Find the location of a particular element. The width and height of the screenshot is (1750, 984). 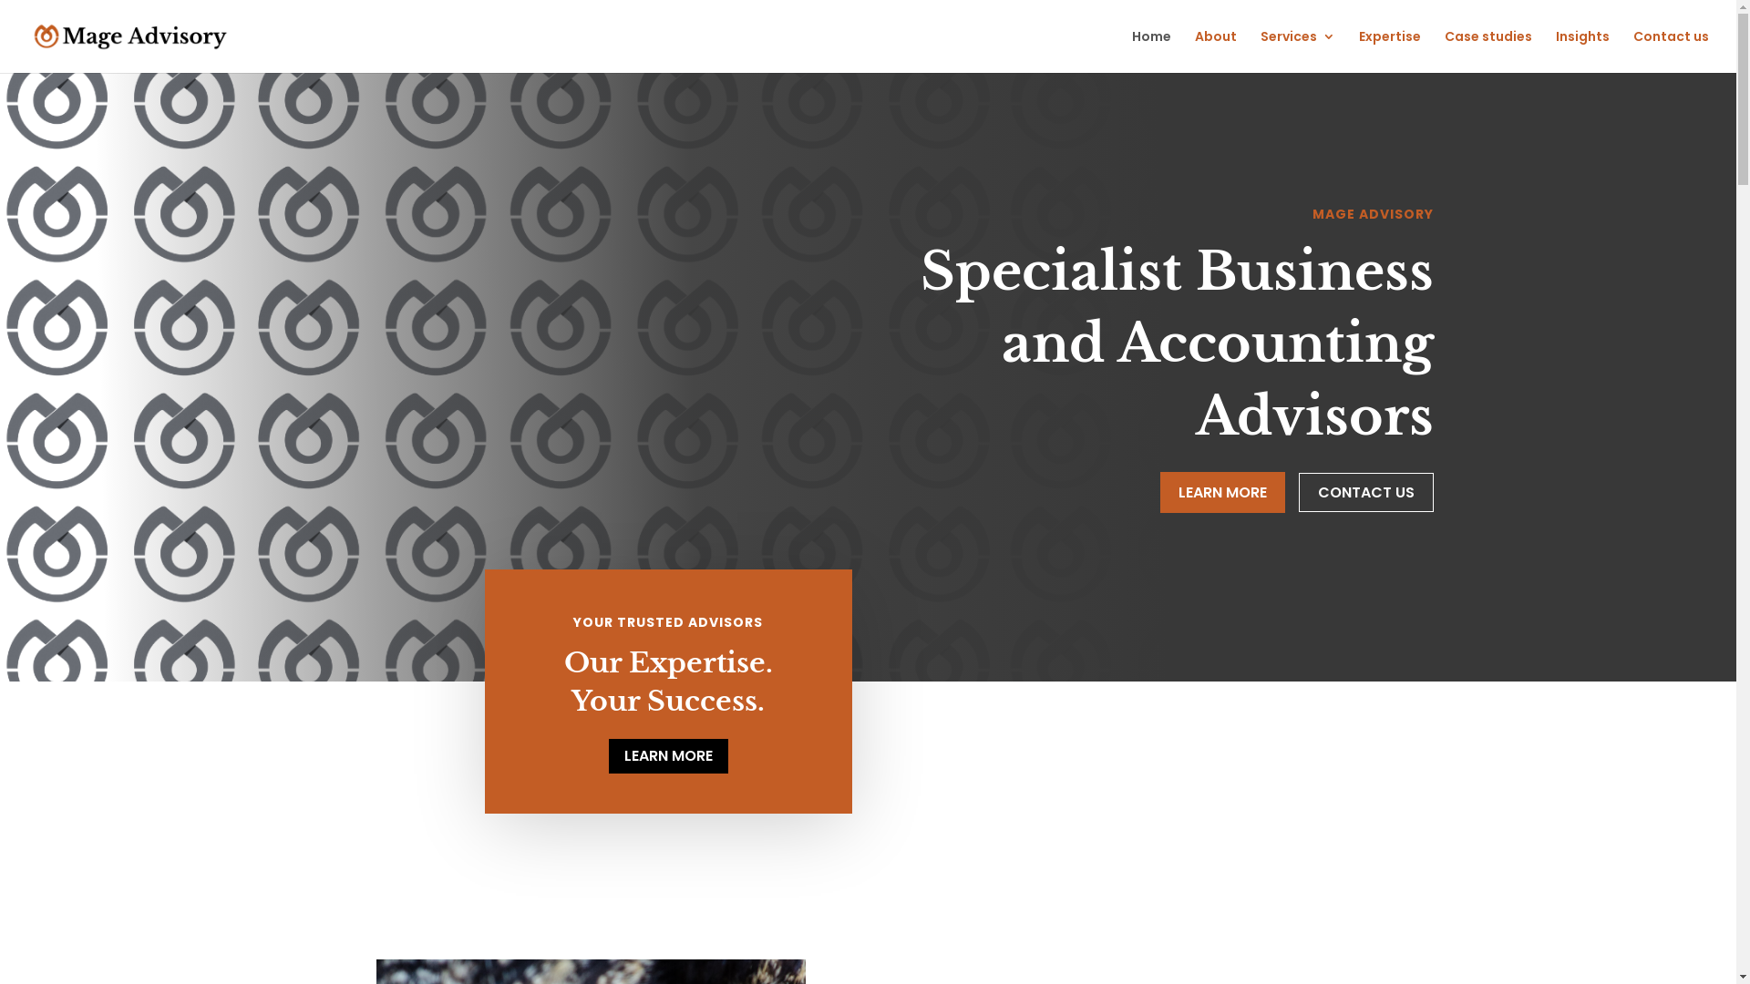

Expertise is located at coordinates (1390, 51).